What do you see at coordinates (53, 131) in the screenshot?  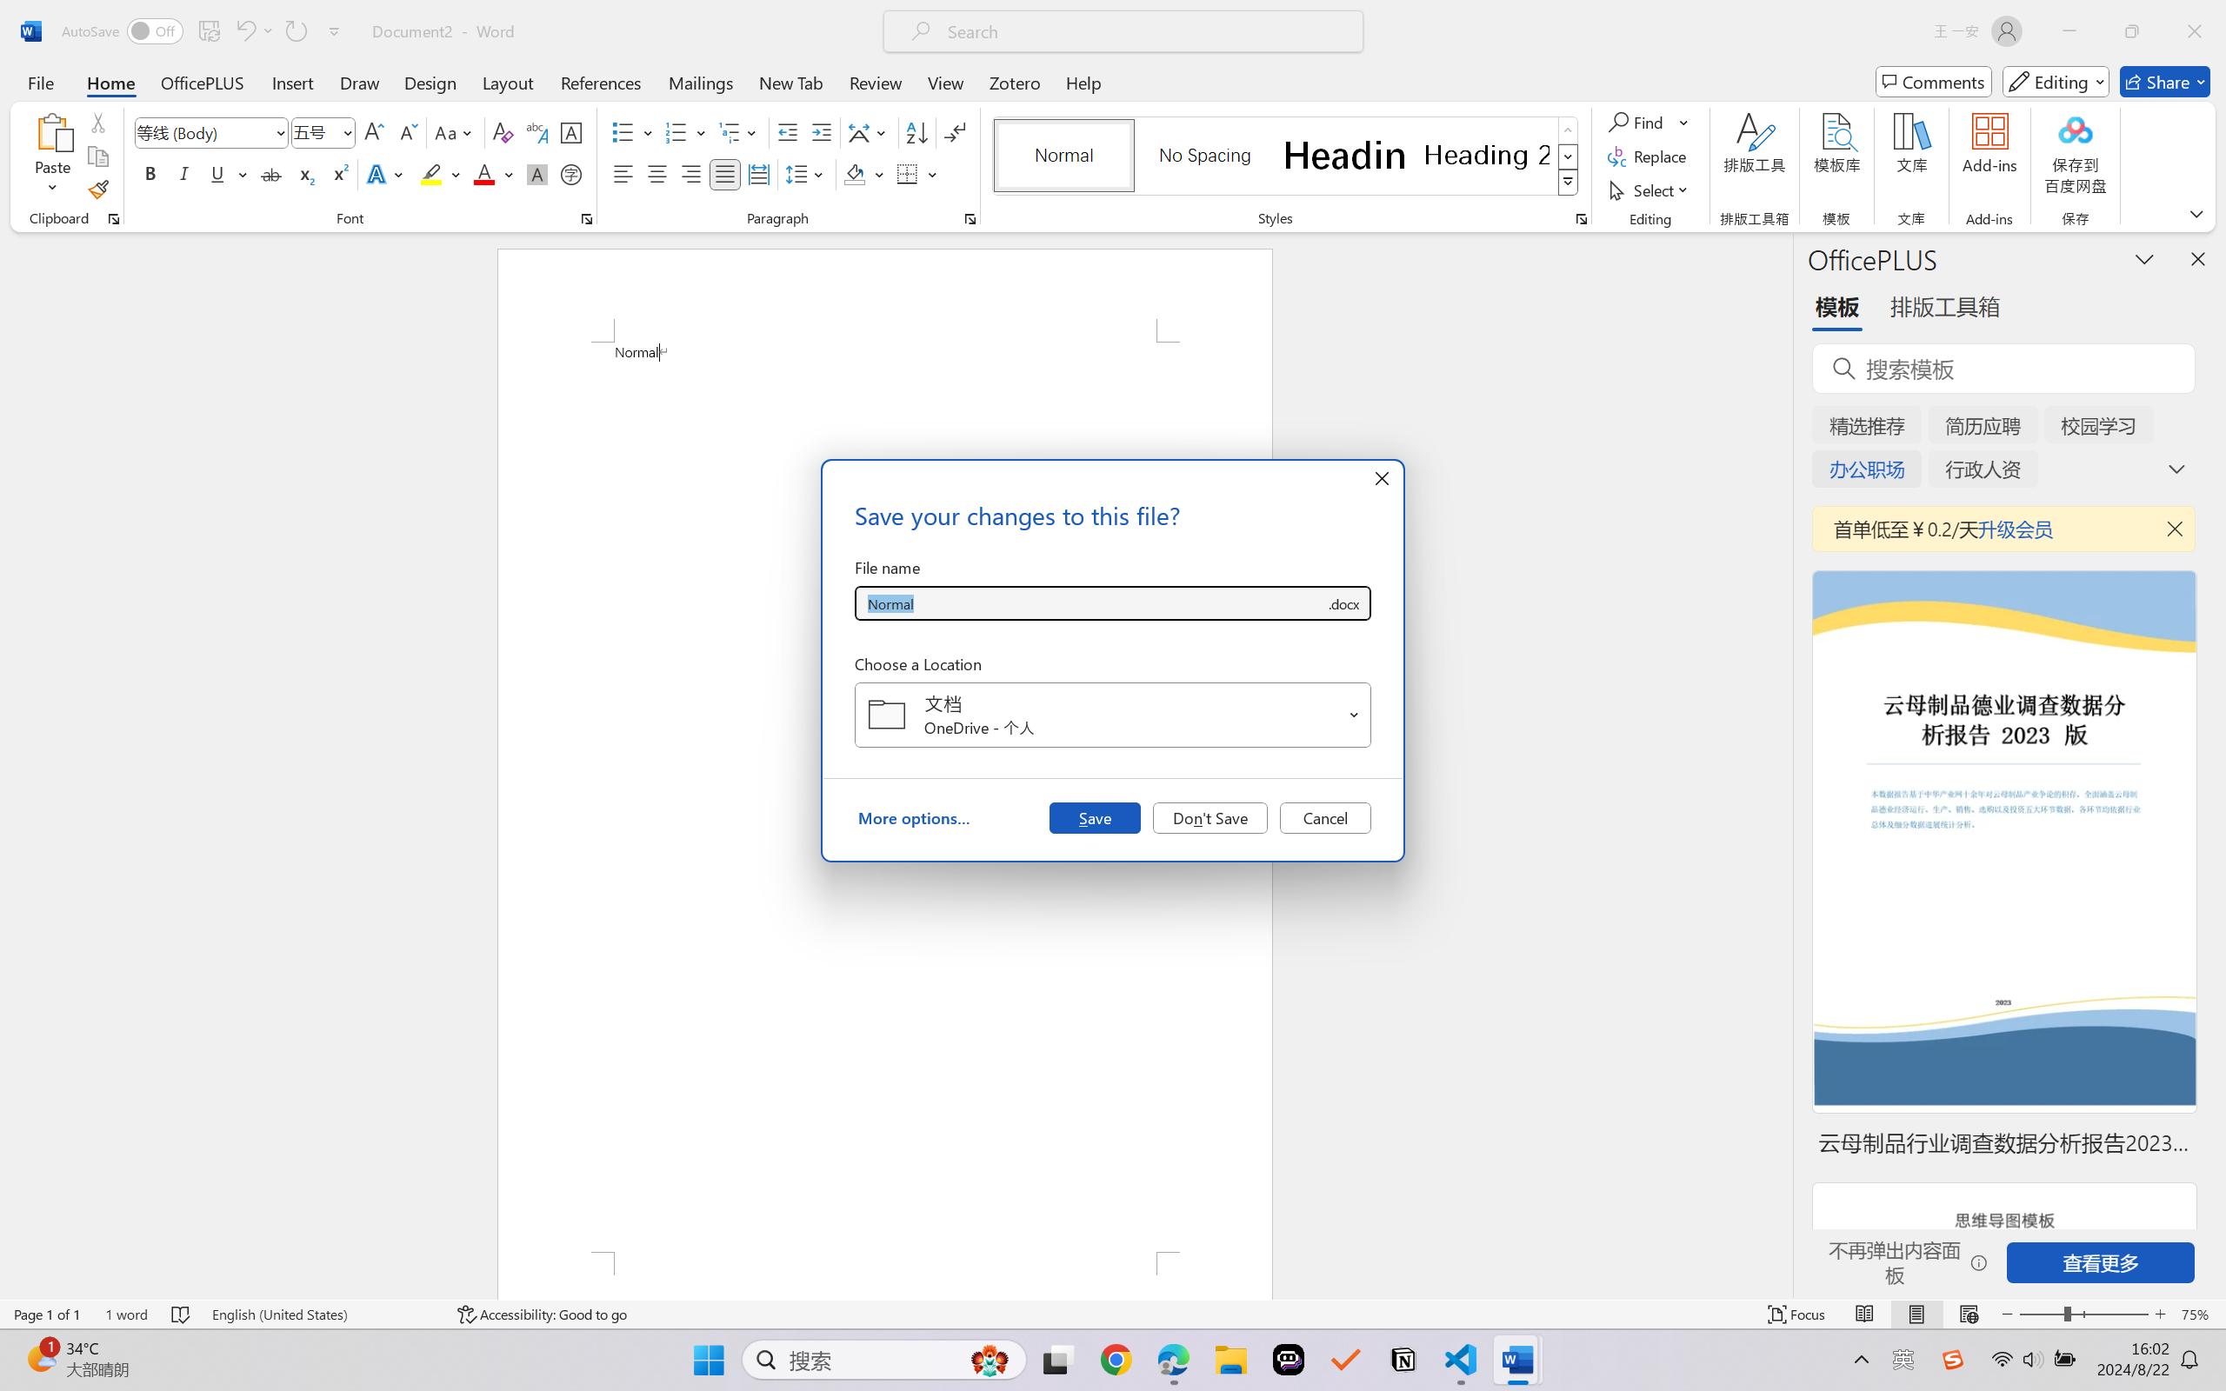 I see `Paste` at bounding box center [53, 131].